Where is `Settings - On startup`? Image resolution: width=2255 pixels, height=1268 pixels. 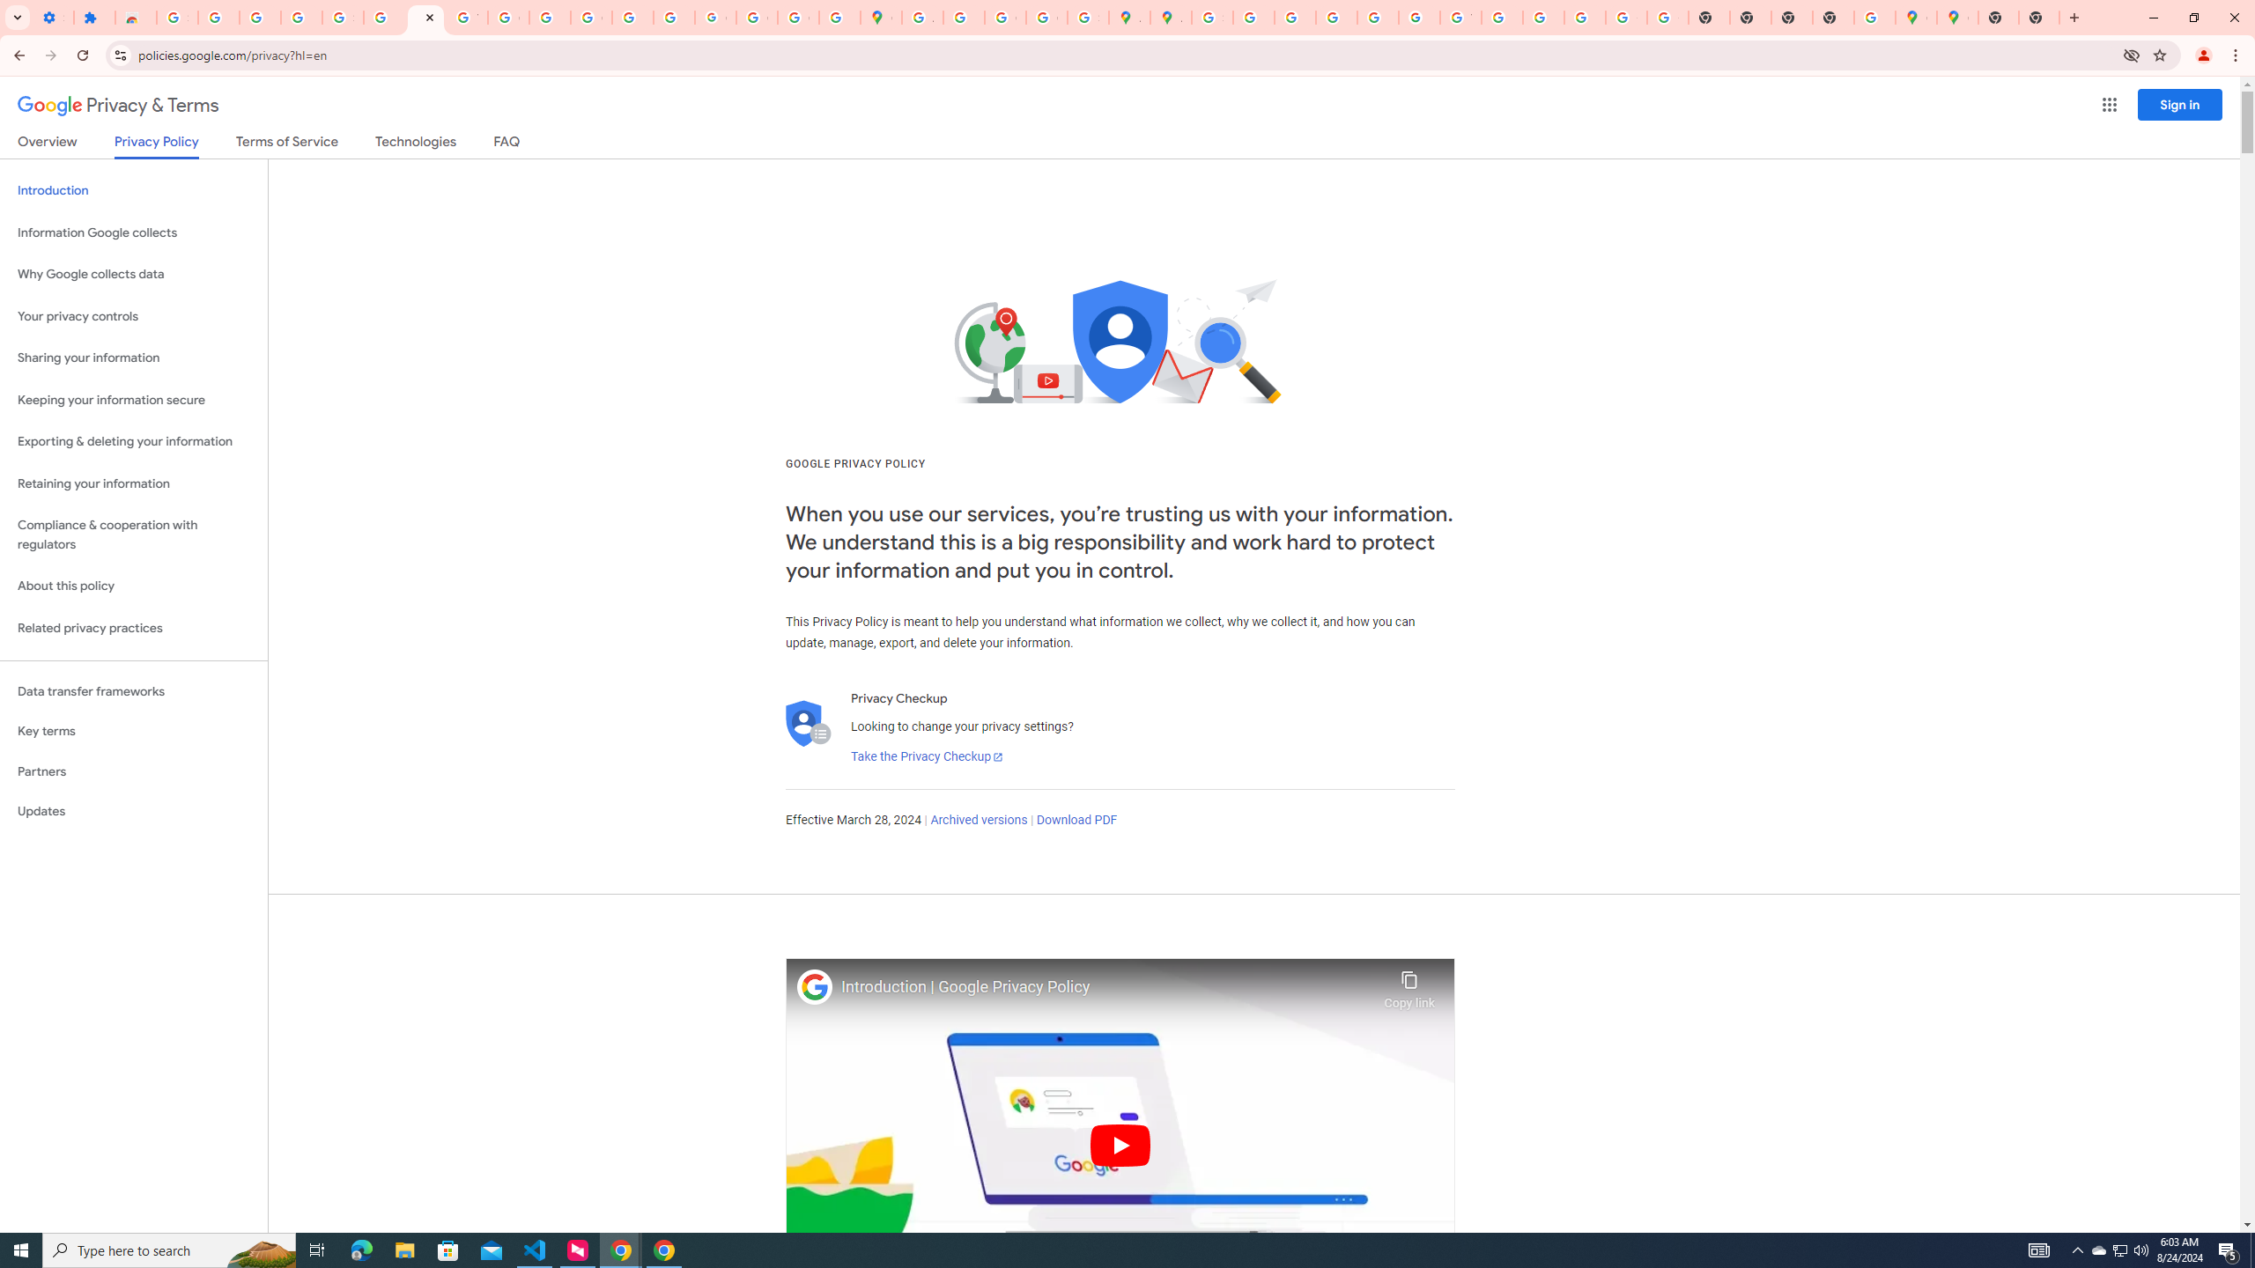 Settings - On startup is located at coordinates (53, 18).